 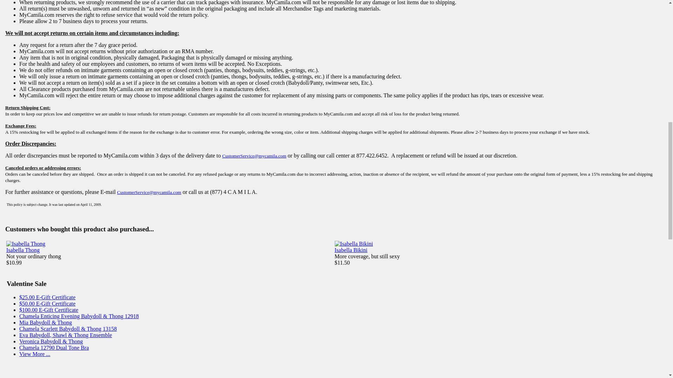 I want to click on Chamela 12790 Dual Tone Bra, so click(x=54, y=348).